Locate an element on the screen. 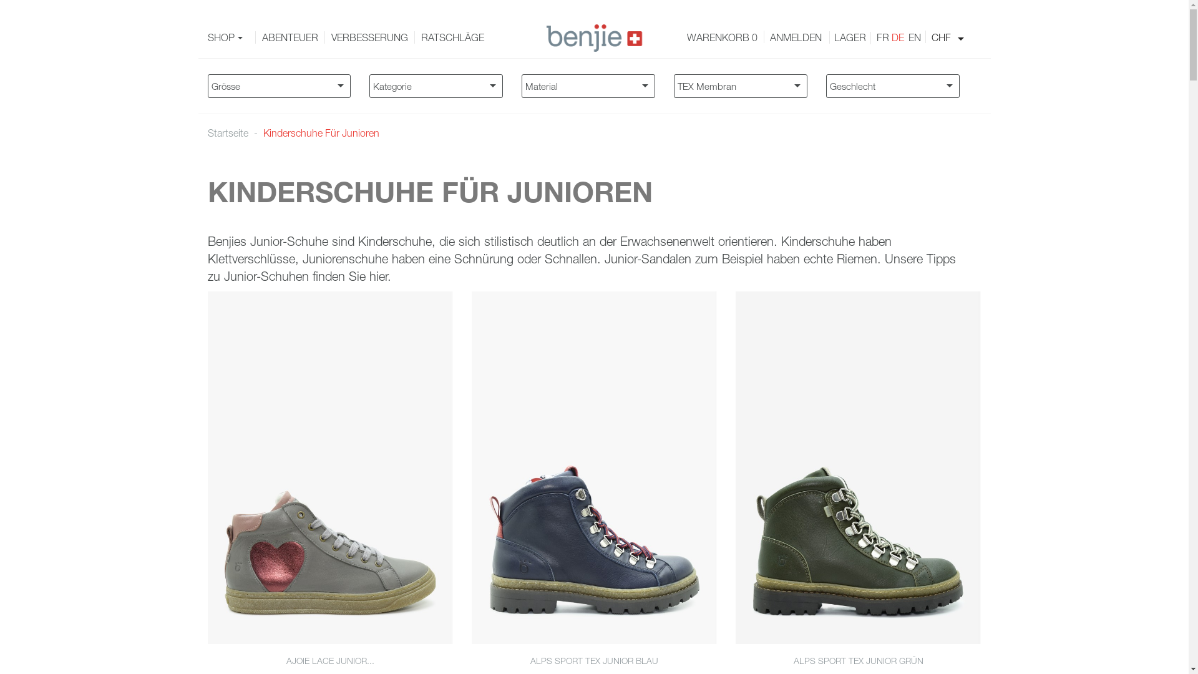 This screenshot has width=1198, height=674. ABENTEUER is located at coordinates (290, 37).